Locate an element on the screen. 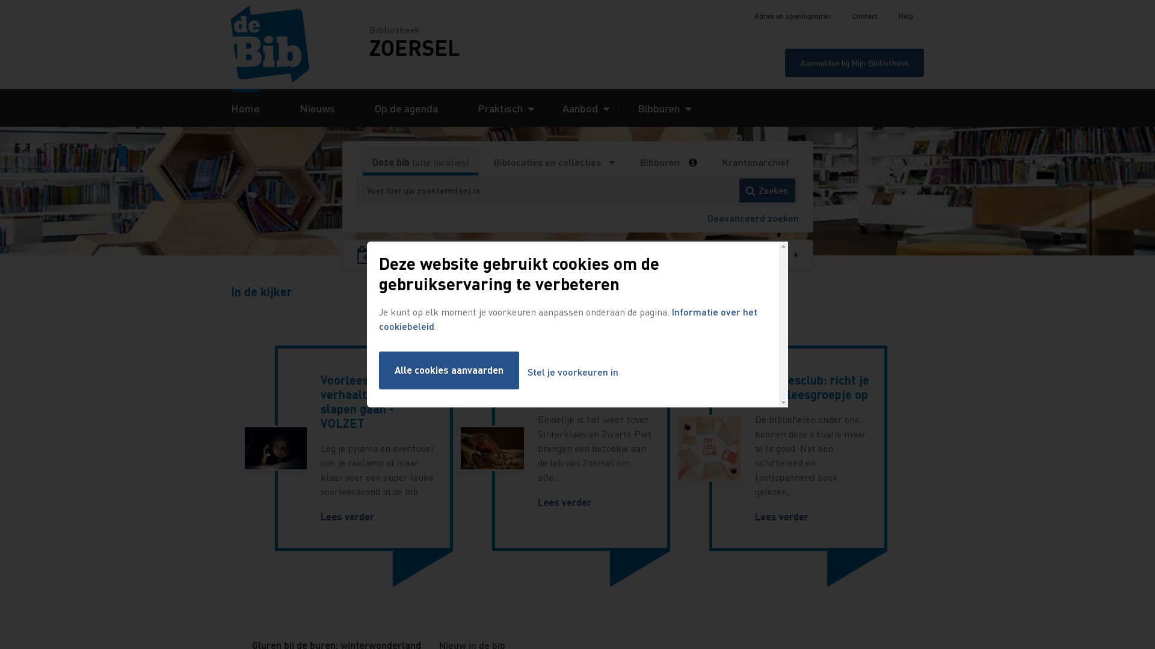 Image resolution: width=1155 pixels, height=649 pixels. Lees verder is located at coordinates (782, 517).